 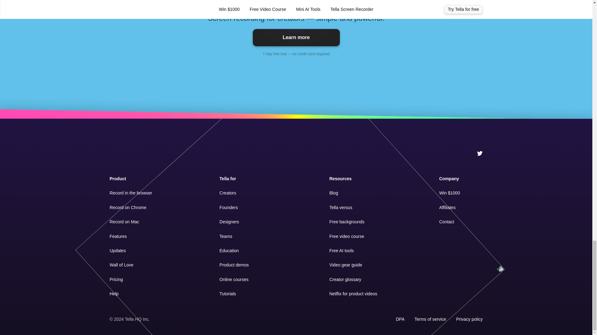 I want to click on Creators, so click(x=228, y=193).